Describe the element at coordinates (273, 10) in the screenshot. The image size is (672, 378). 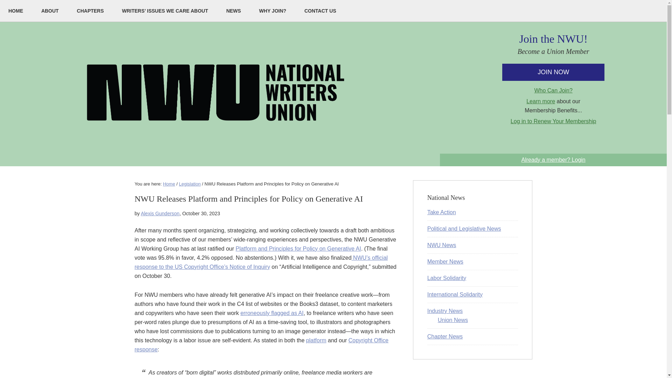
I see `WHY JOIN?` at that location.